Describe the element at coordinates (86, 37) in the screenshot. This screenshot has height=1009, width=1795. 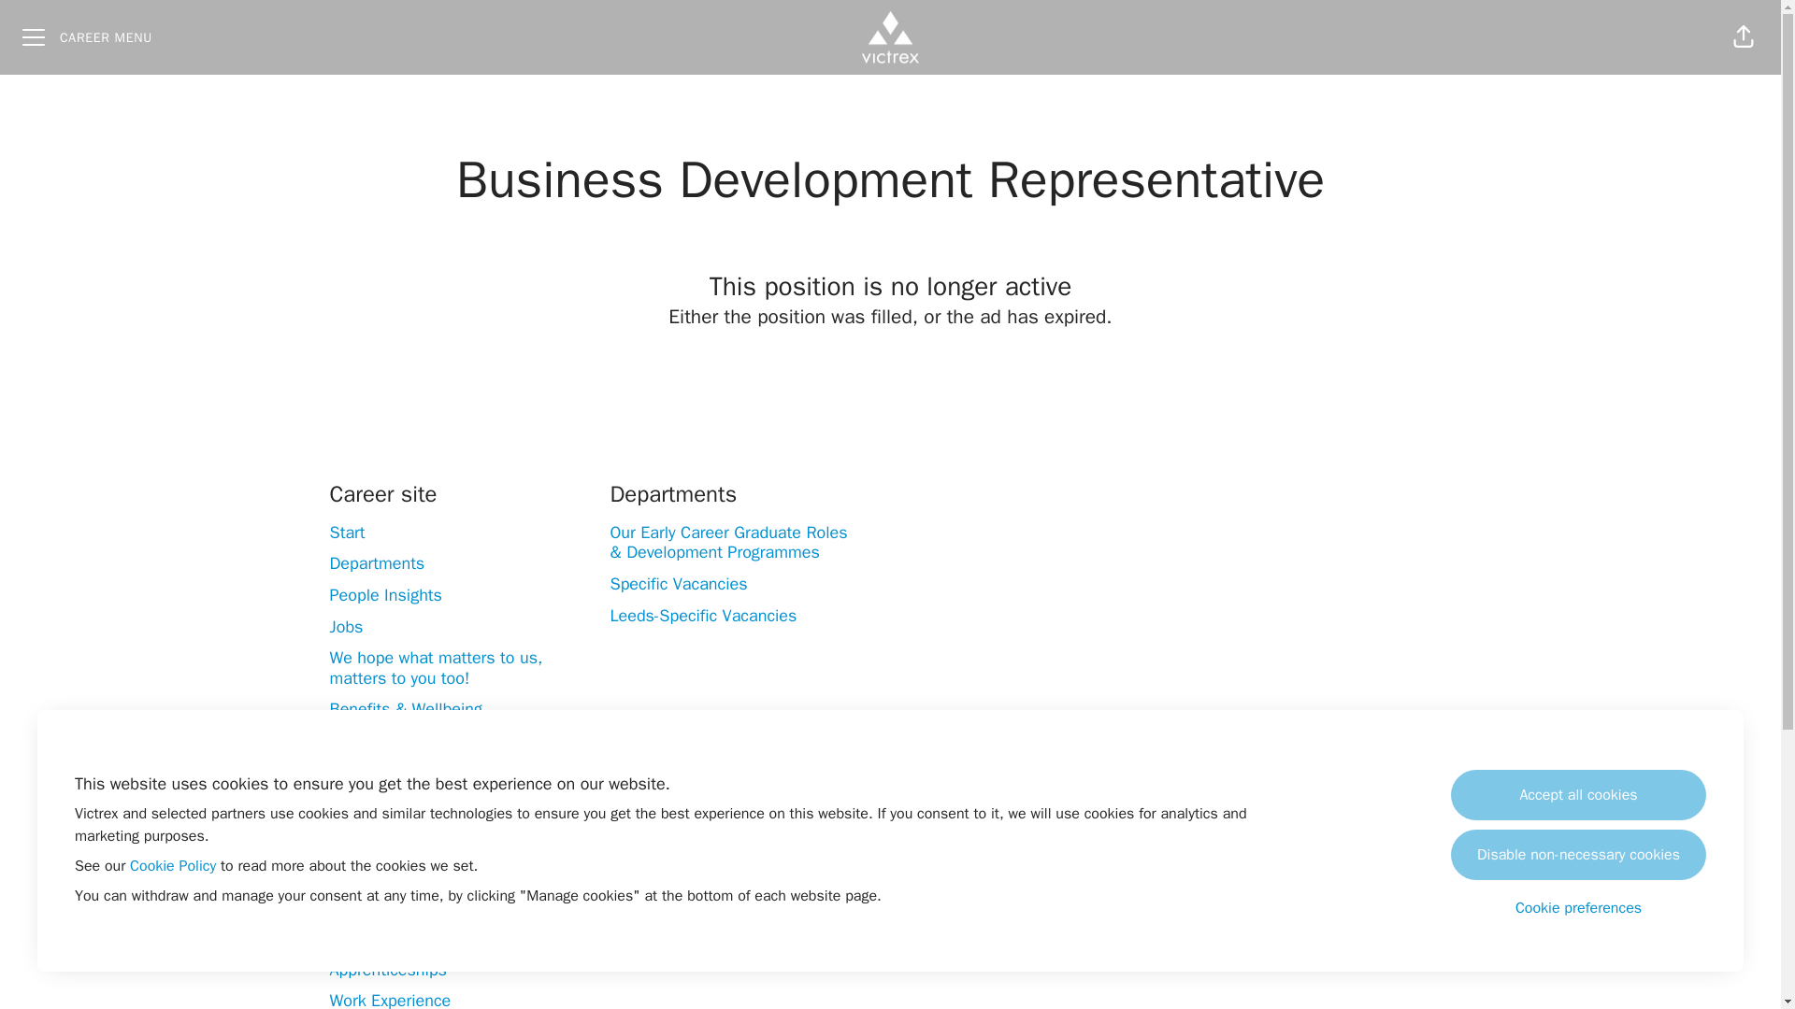
I see `Career menu` at that location.